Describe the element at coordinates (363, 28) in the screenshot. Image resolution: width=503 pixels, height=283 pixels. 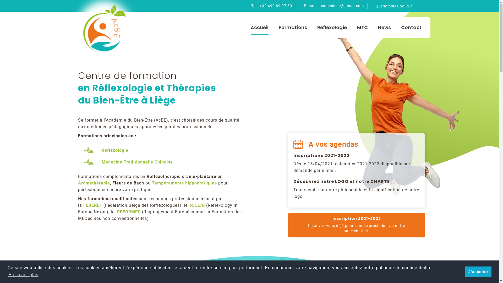
I see `MTC` at that location.